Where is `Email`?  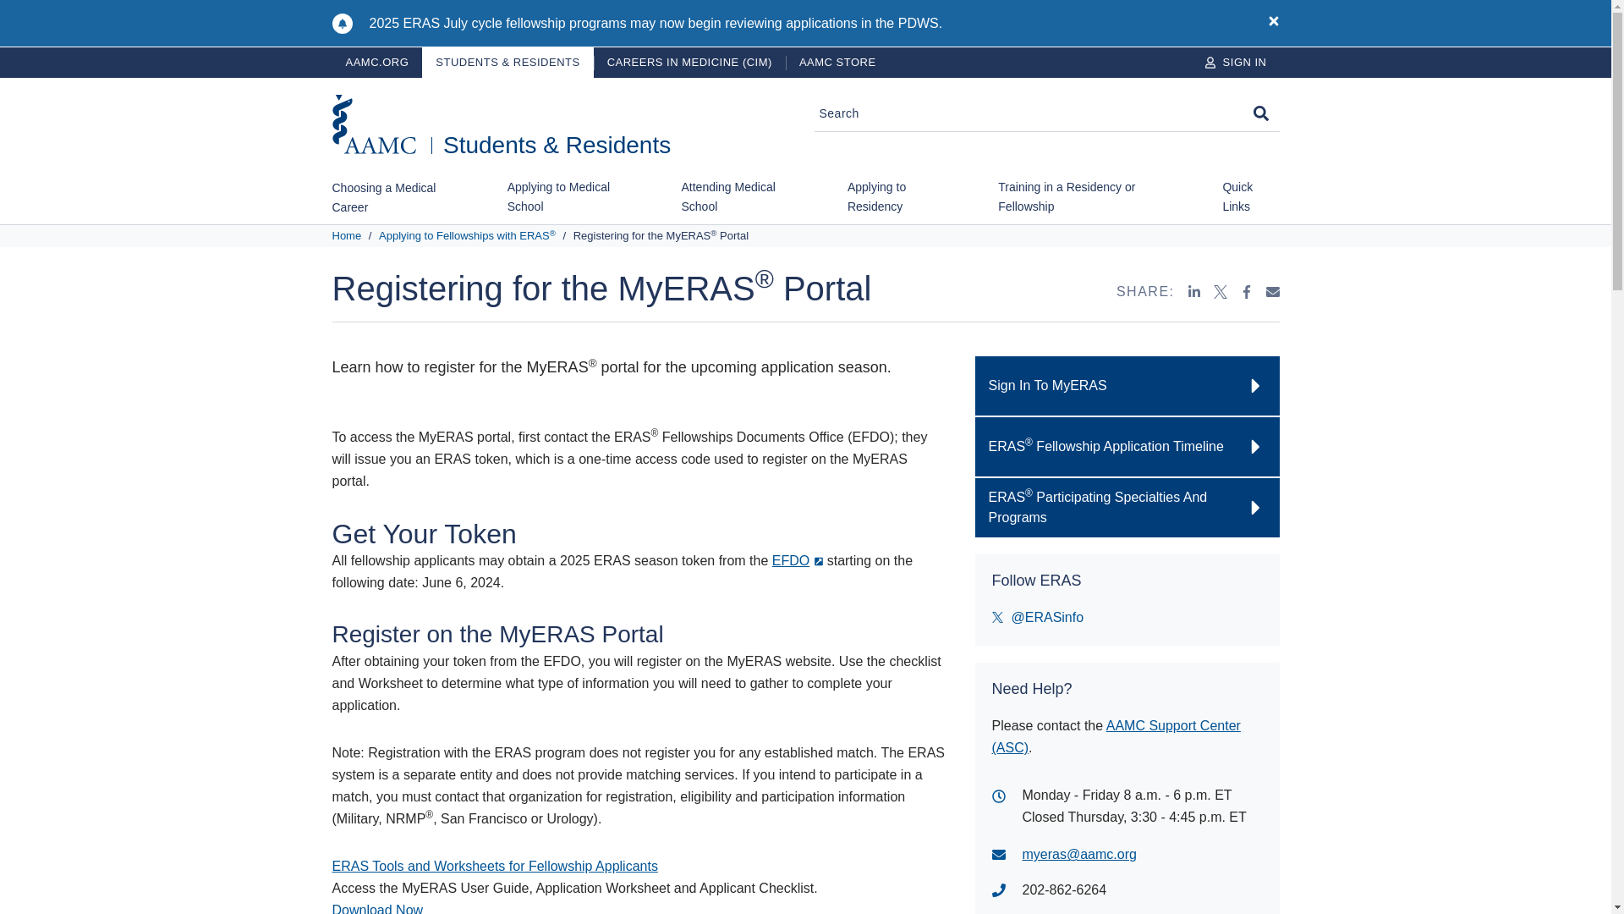
Email is located at coordinates (1272, 291).